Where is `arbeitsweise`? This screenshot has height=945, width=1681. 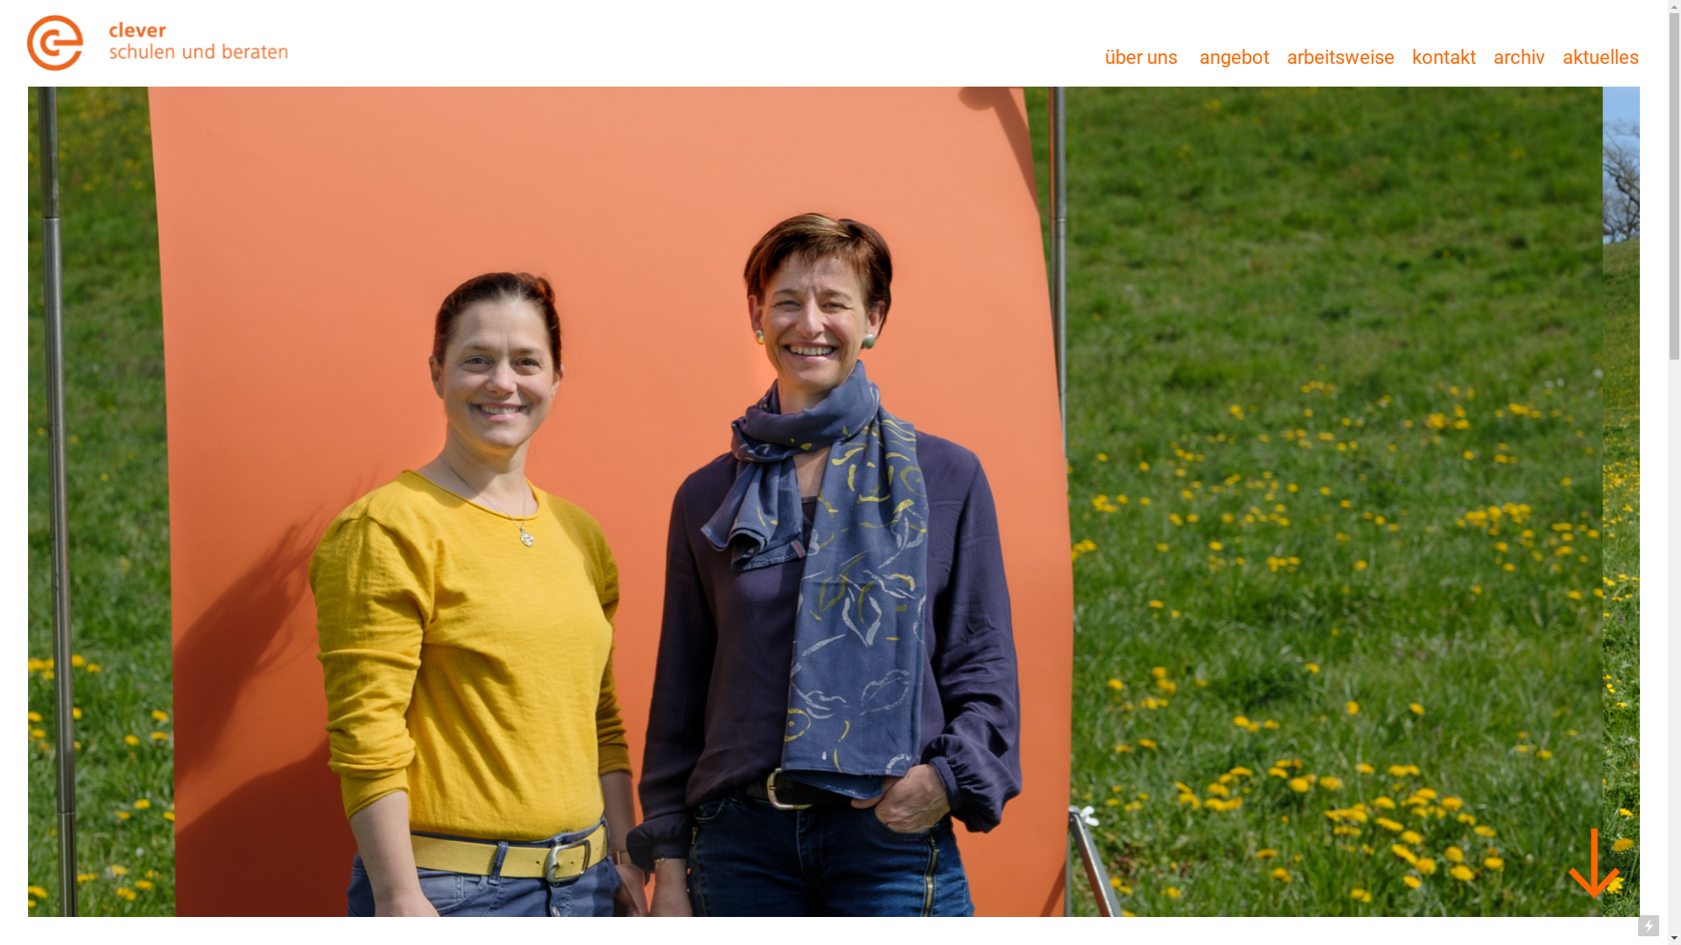 arbeitsweise is located at coordinates (1341, 58).